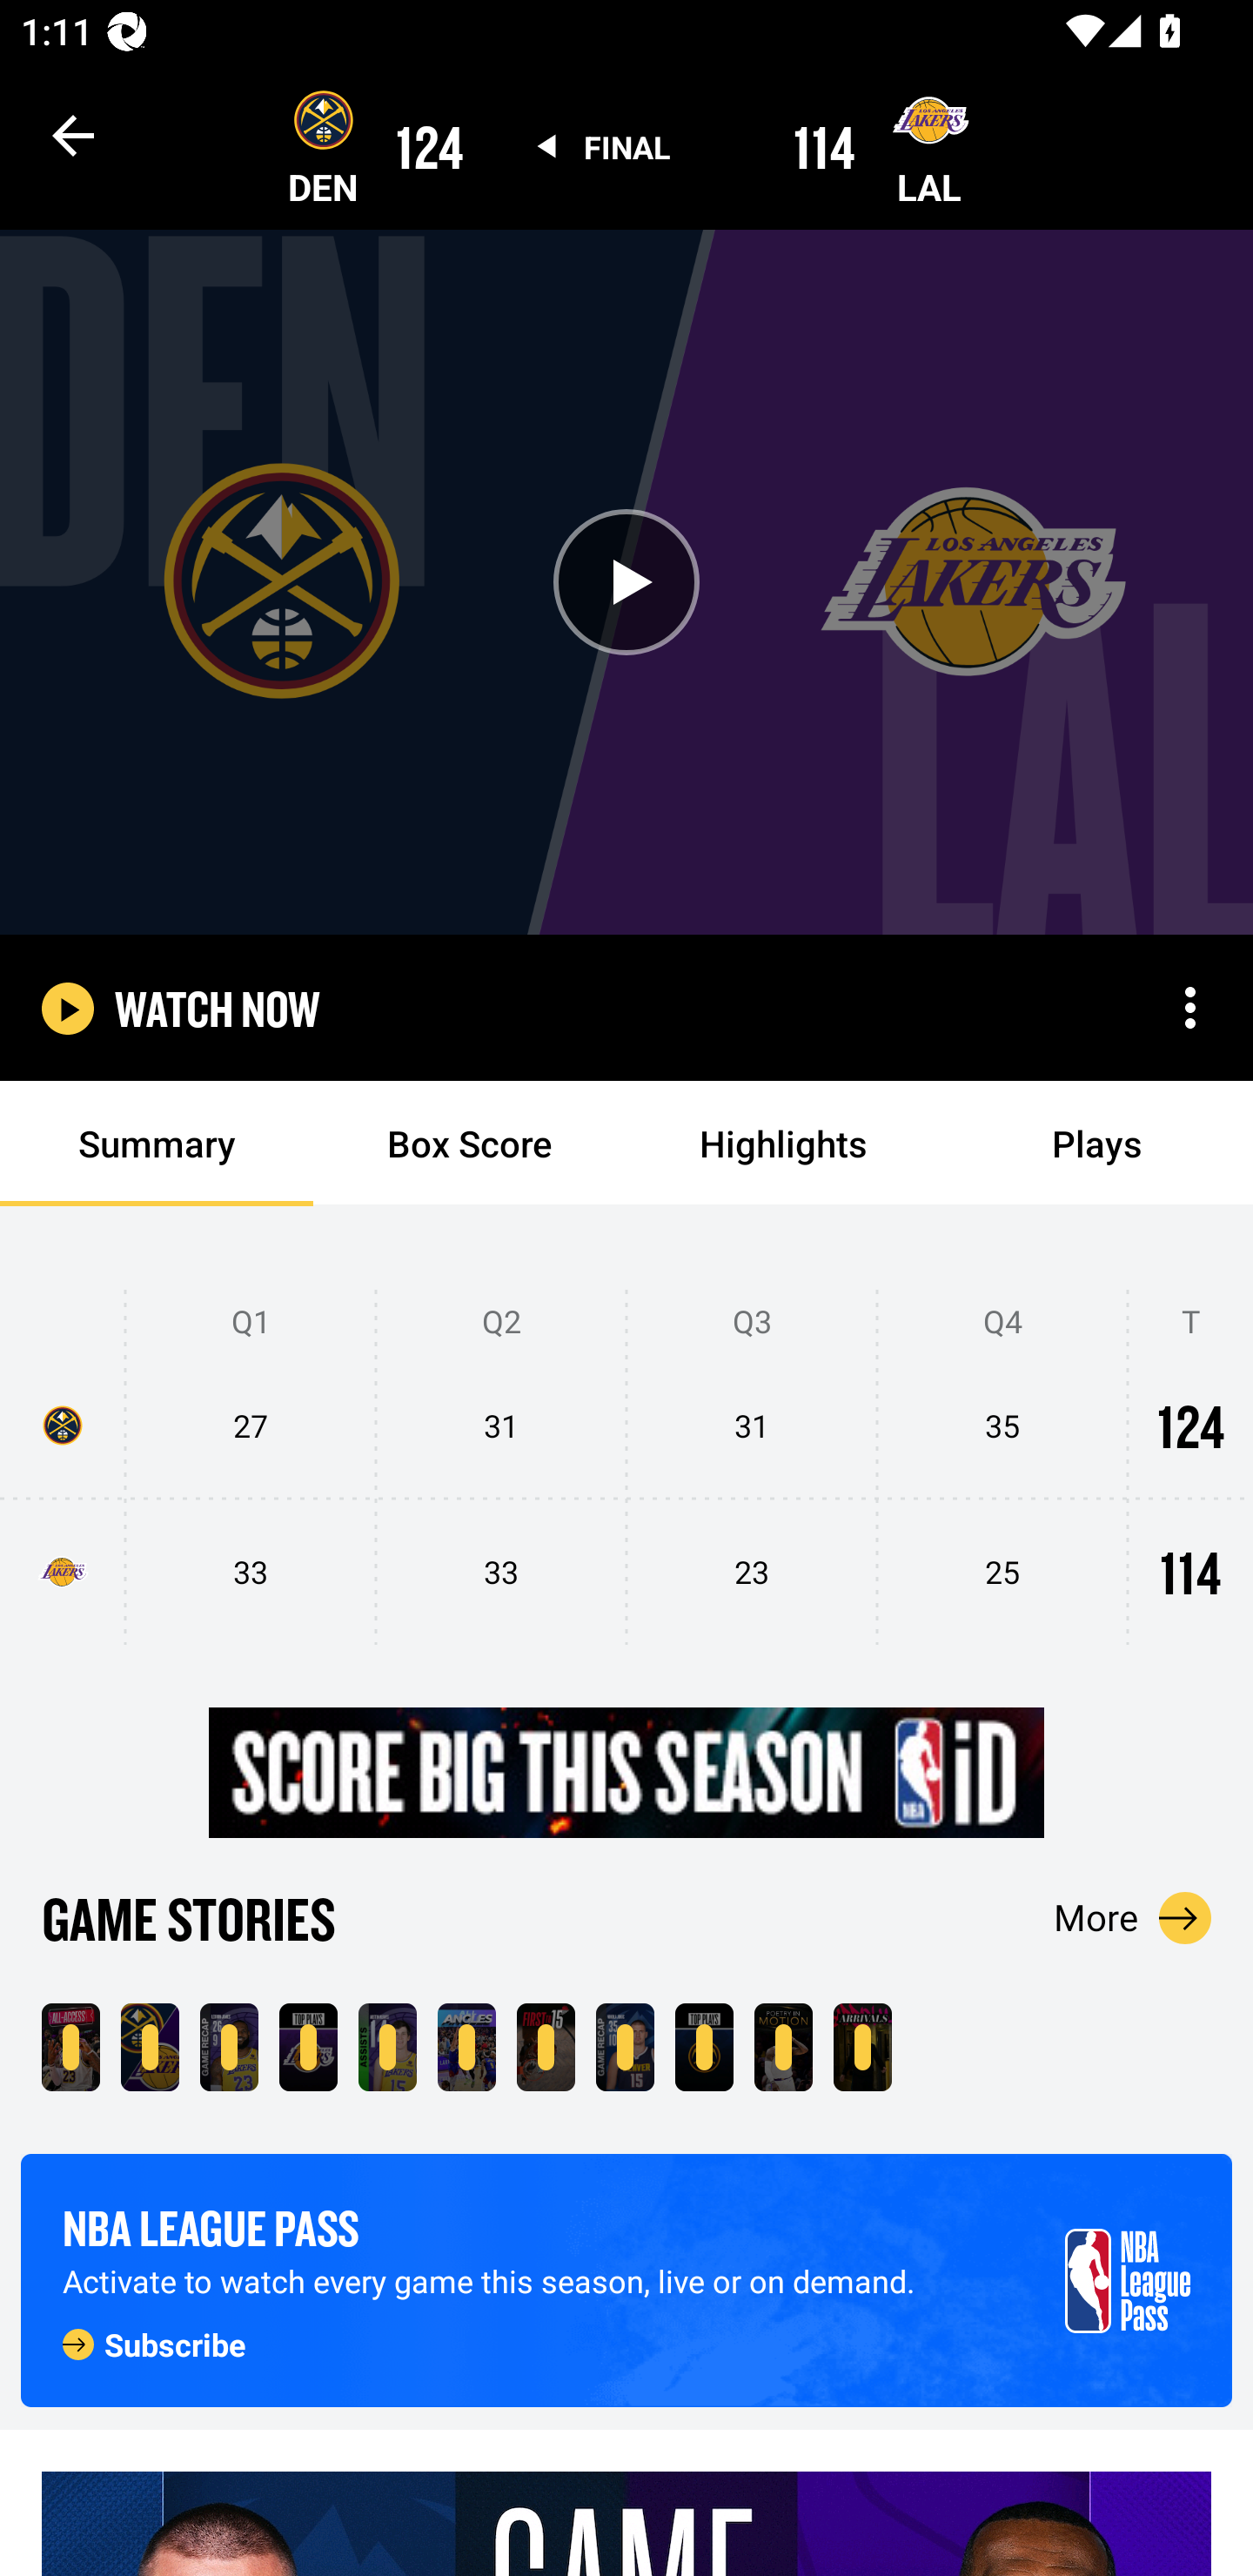 The width and height of the screenshot is (1253, 2576). Describe the element at coordinates (470, 1144) in the screenshot. I see `Box Score` at that location.